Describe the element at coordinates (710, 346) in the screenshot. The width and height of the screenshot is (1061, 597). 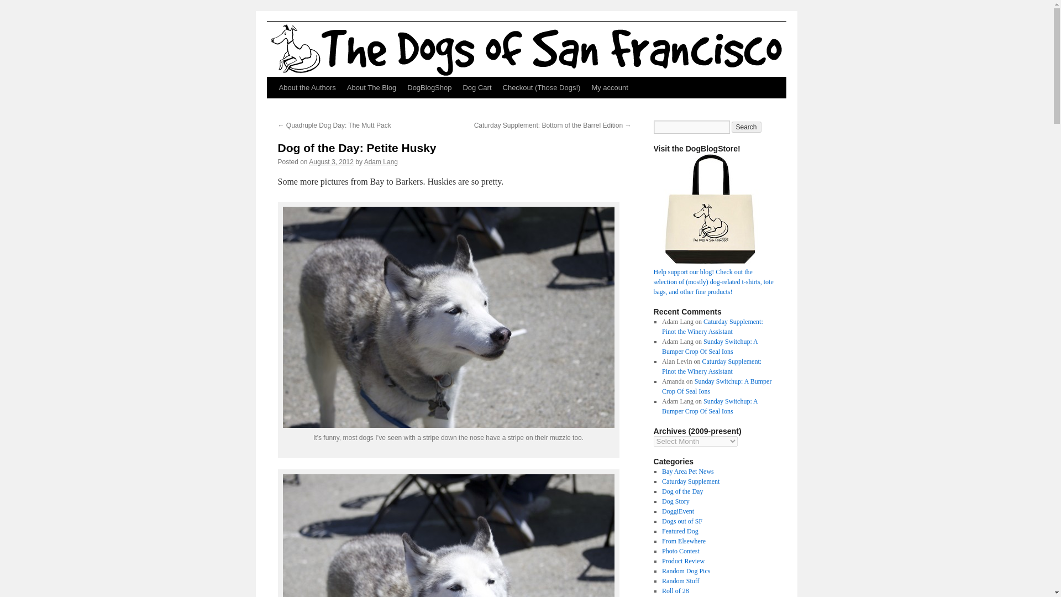
I see `Sunday Switchup: A Bumper Crop Of Seal Ions` at that location.